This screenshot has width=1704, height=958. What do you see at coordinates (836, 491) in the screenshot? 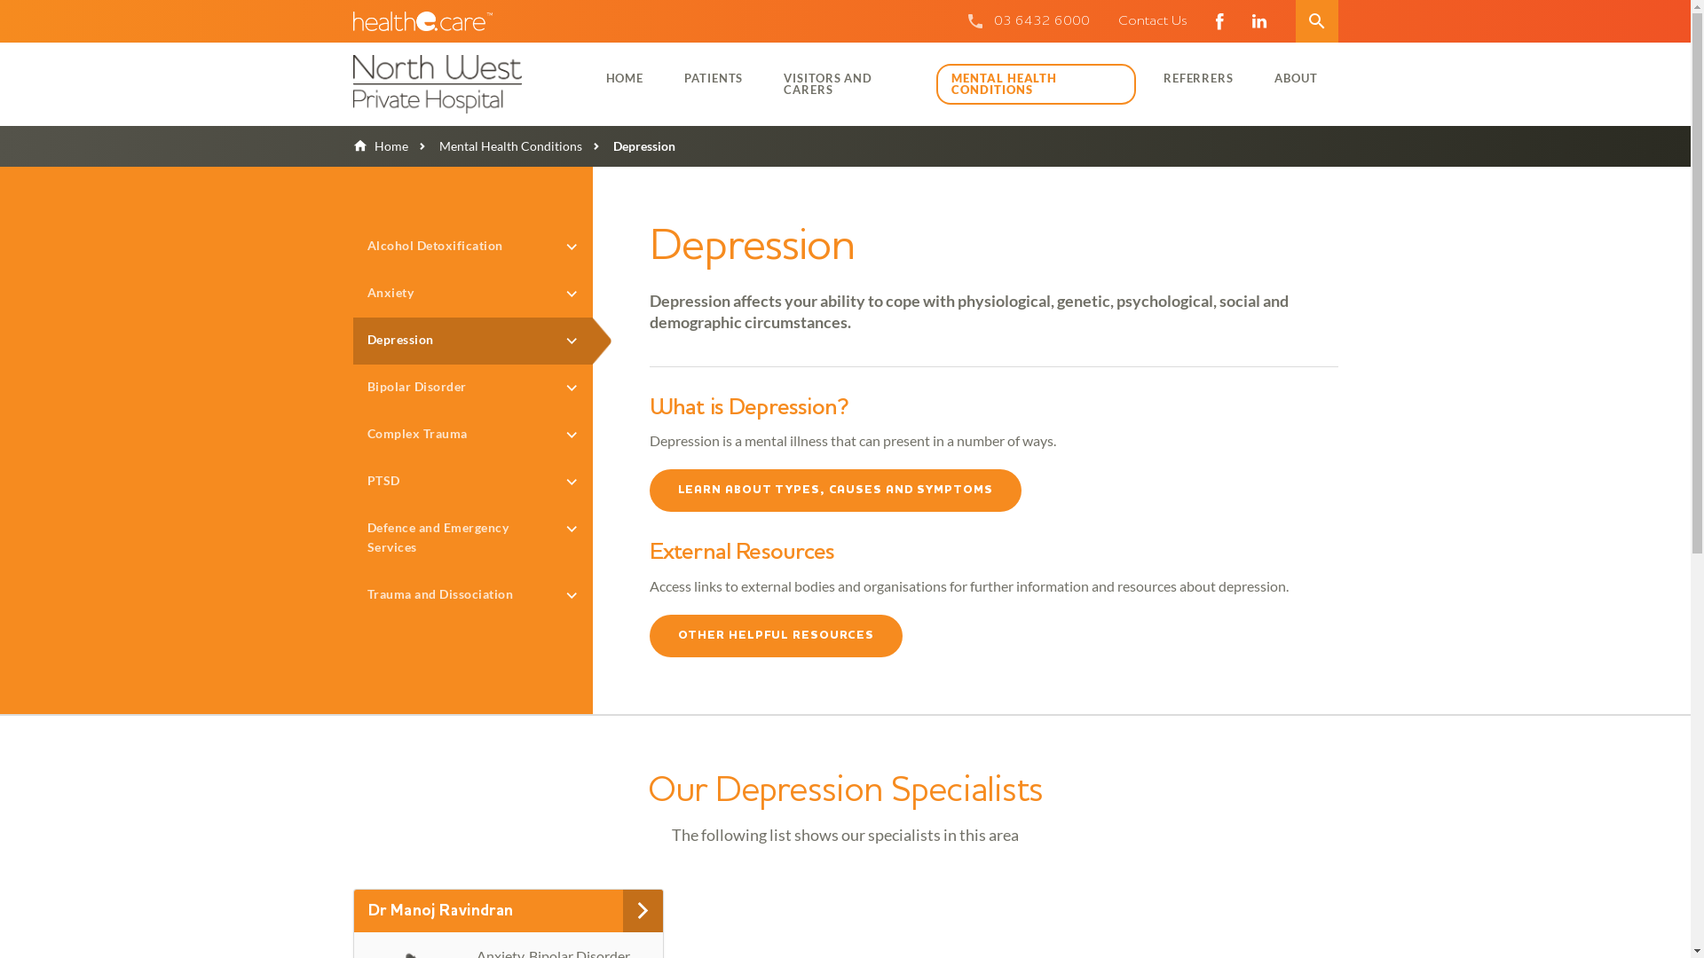
I see `LEARN ABOUT TYPES, CAUSES AND SYMPTOMS` at bounding box center [836, 491].